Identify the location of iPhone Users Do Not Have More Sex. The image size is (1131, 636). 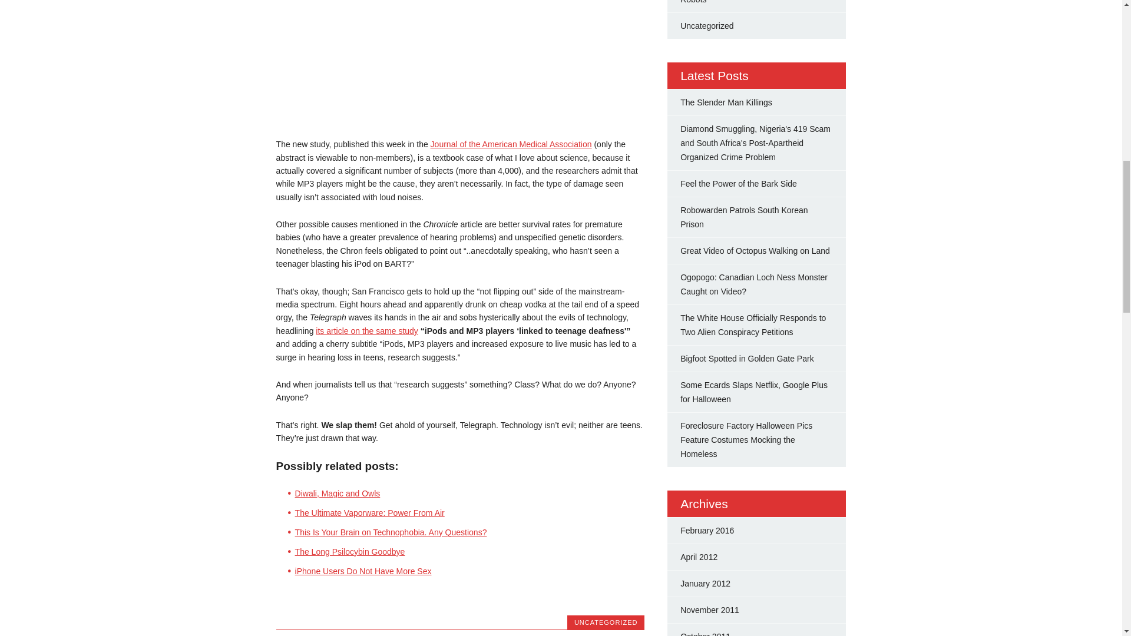
(363, 571).